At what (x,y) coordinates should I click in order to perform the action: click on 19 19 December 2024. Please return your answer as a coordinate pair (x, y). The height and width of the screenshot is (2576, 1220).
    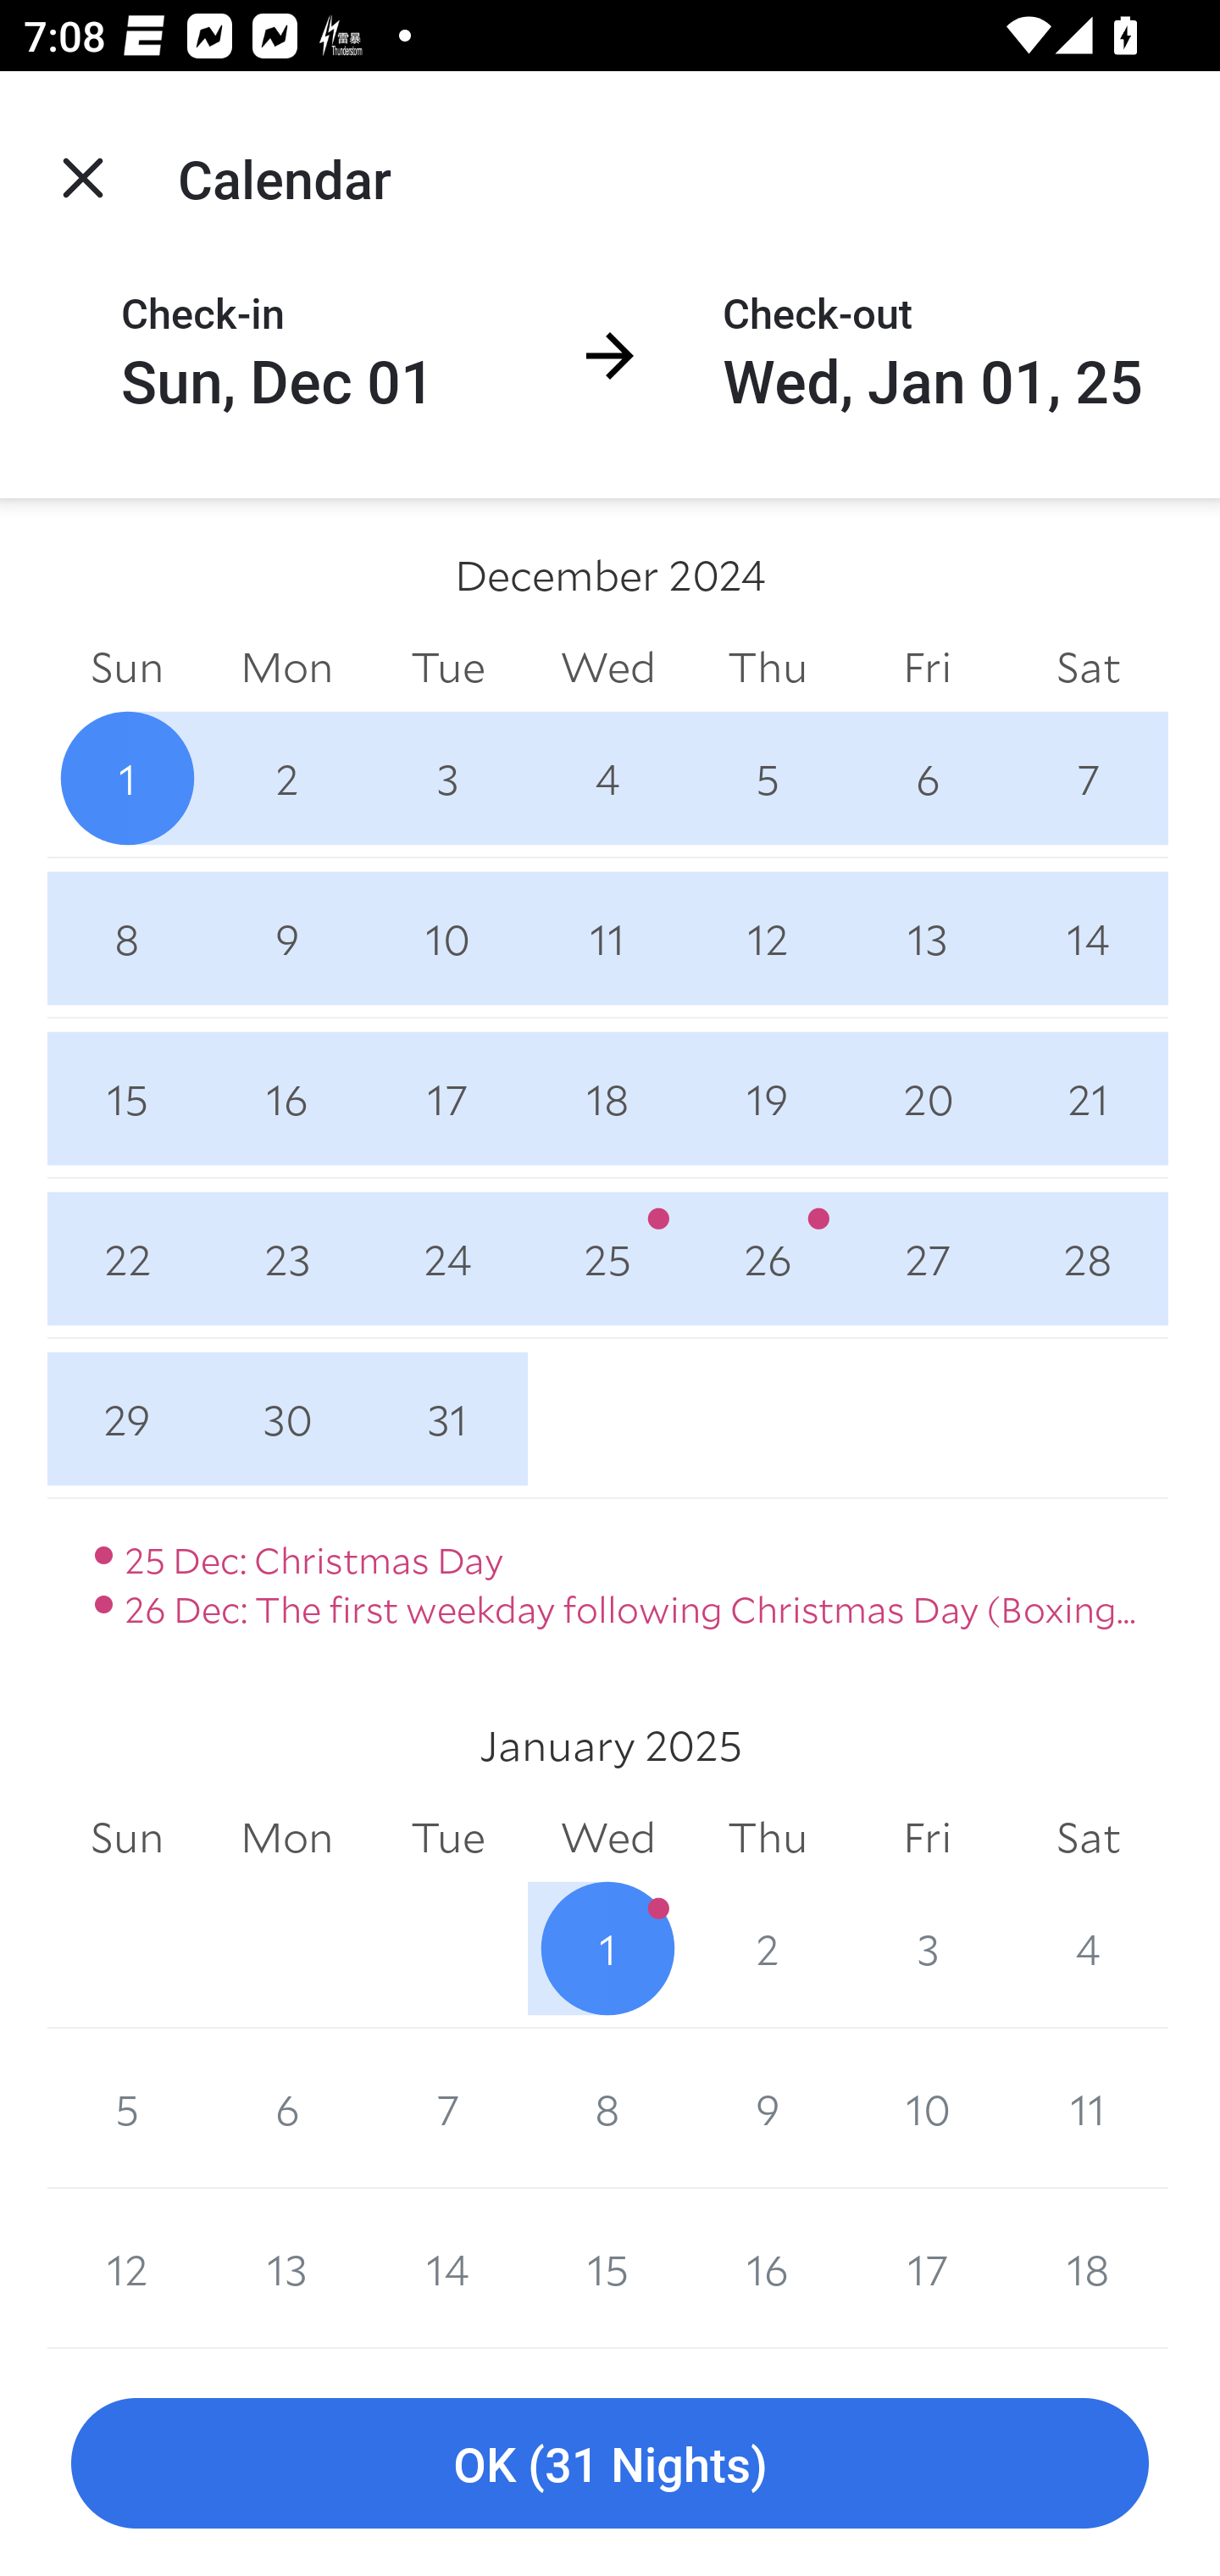
    Looking at the image, I should click on (768, 1098).